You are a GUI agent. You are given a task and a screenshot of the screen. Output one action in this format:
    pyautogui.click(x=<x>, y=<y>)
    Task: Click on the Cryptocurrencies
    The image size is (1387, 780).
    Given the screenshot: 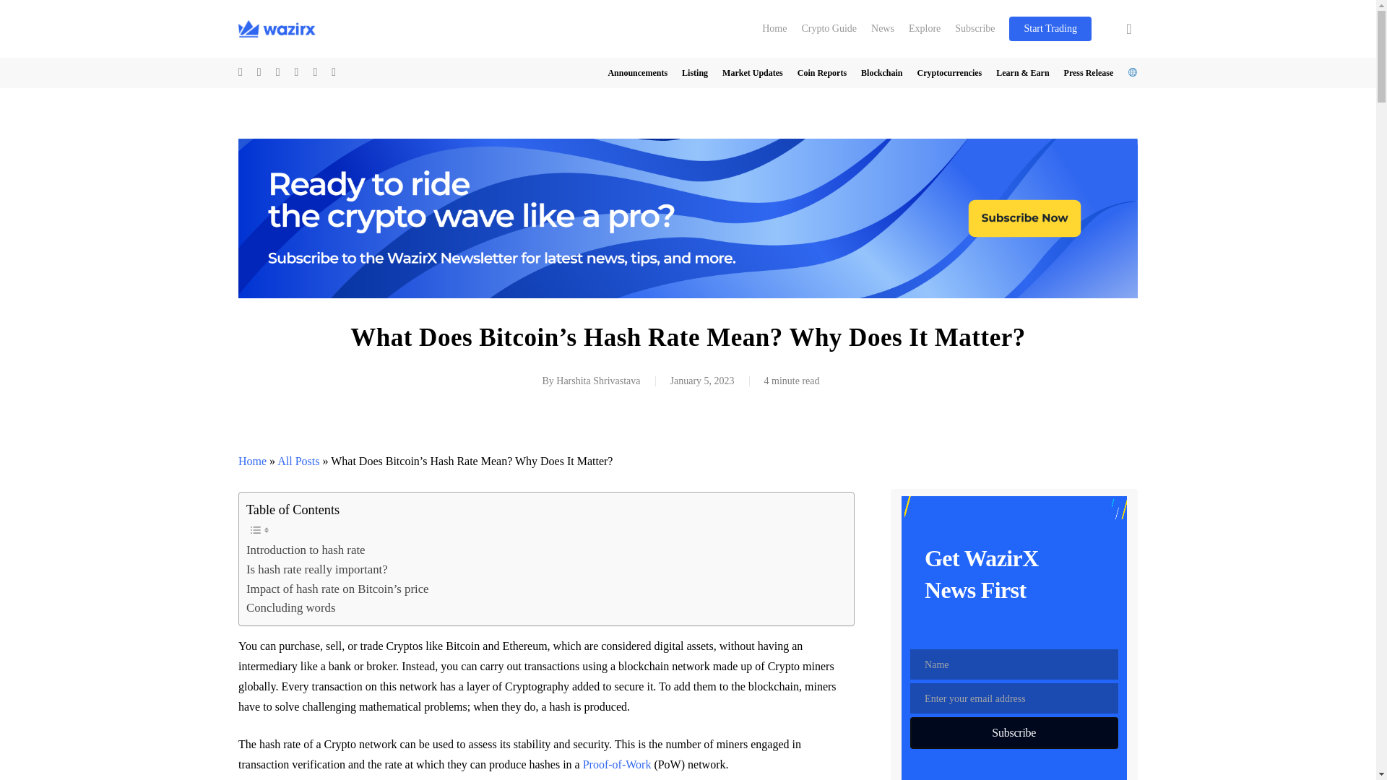 What is the action you would take?
    pyautogui.click(x=949, y=72)
    